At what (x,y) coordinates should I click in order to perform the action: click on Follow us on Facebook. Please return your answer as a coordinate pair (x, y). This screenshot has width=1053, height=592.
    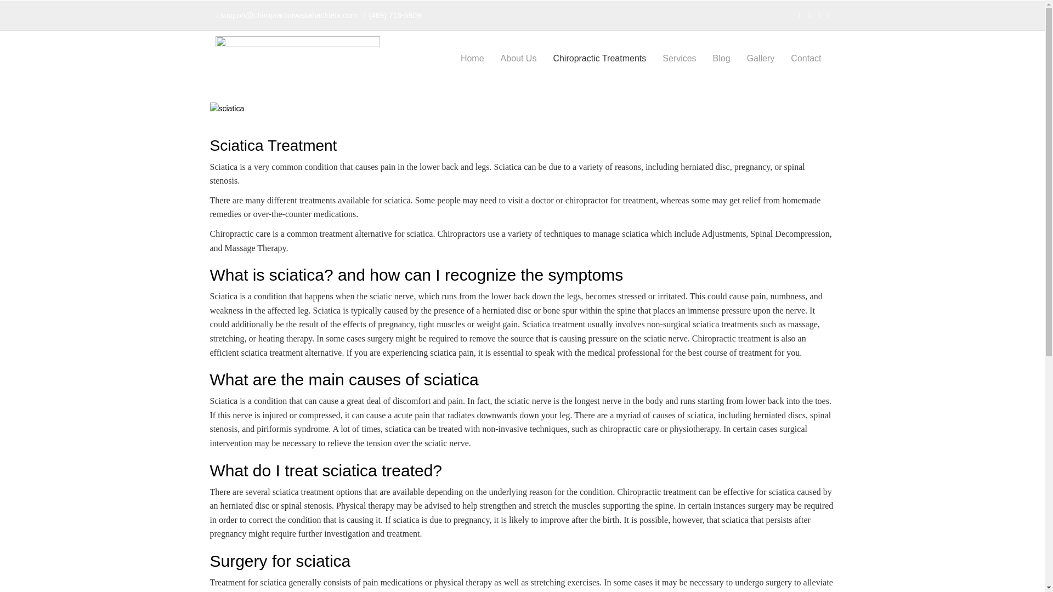
    Looking at the image, I should click on (800, 15).